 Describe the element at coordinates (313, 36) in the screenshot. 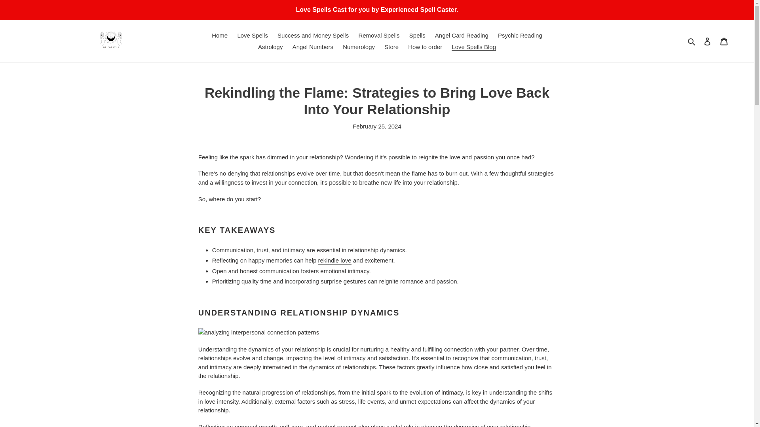

I see `Success and Money Spells` at that location.